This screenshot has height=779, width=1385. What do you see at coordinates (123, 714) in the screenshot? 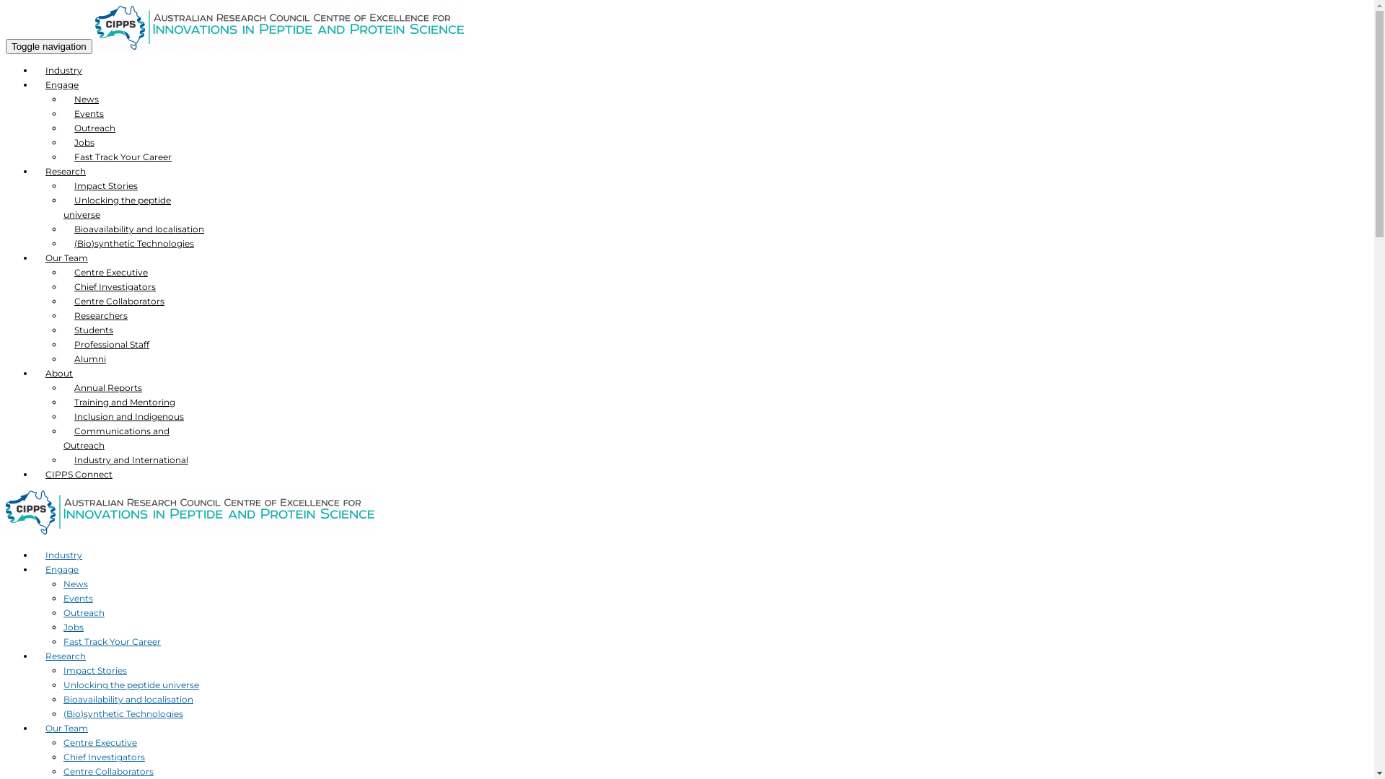
I see `(Bio)synthetic Technologies` at bounding box center [123, 714].